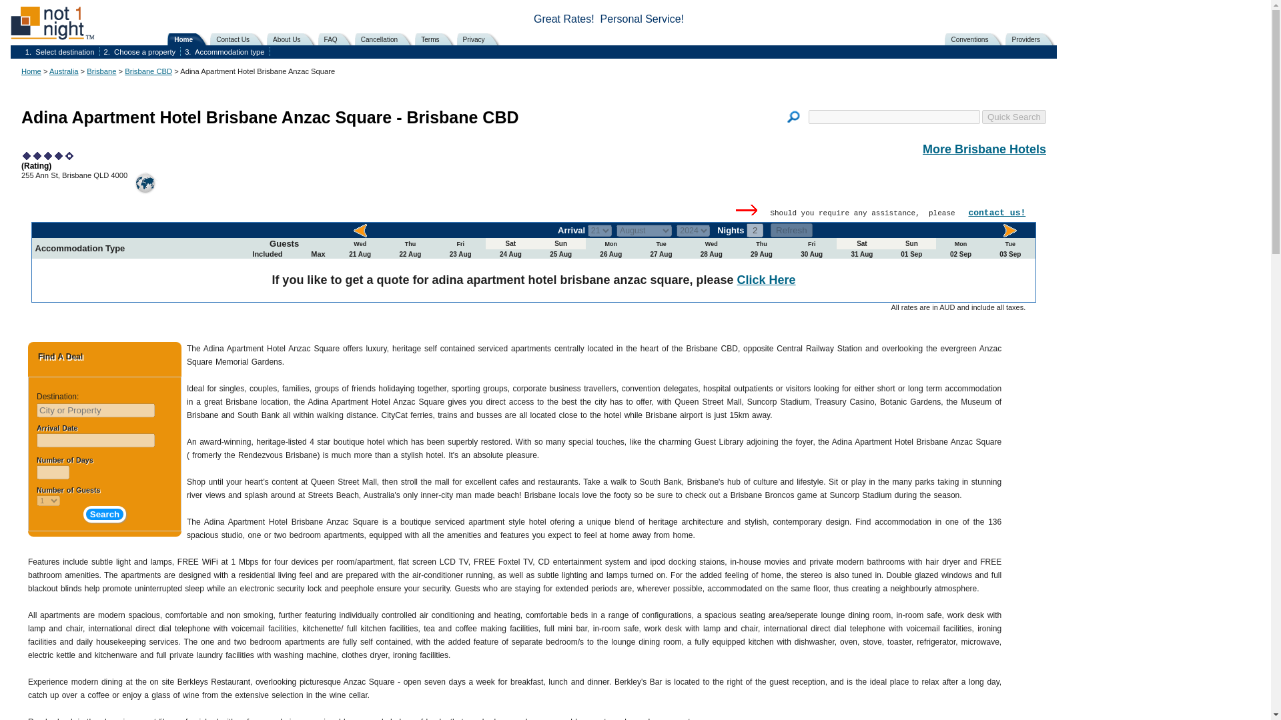 This screenshot has height=720, width=1281. Describe the element at coordinates (1014, 117) in the screenshot. I see `Quick Search` at that location.